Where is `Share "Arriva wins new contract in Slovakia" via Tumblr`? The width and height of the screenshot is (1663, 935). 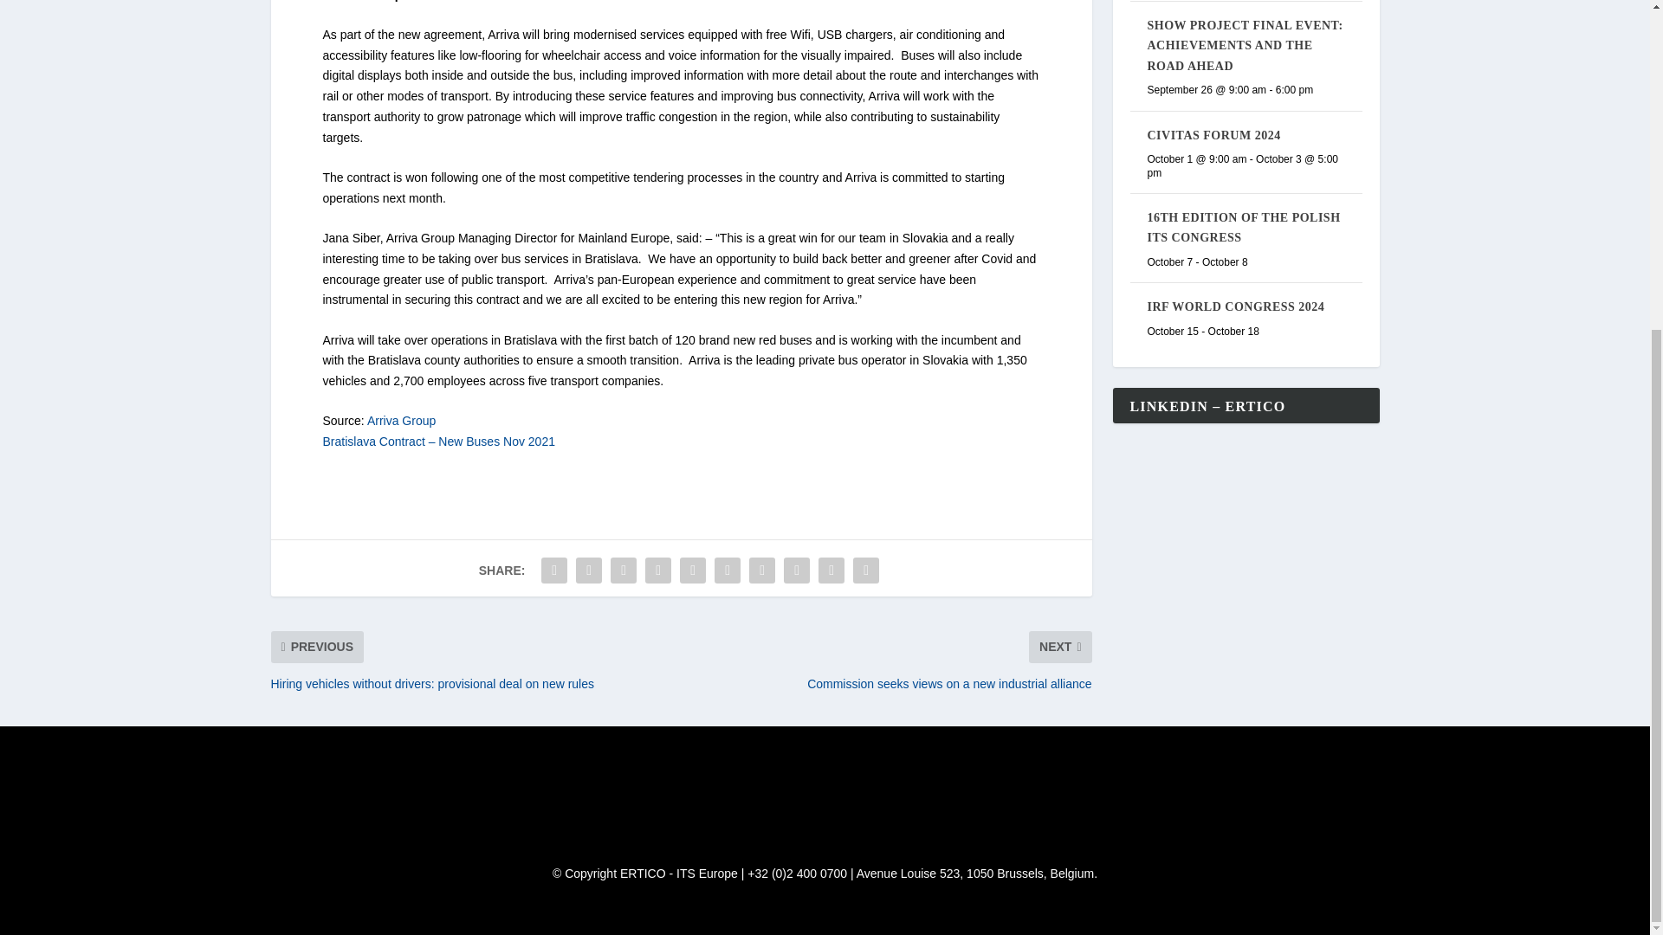 Share "Arriva wins new contract in Slovakia" via Tumblr is located at coordinates (657, 571).